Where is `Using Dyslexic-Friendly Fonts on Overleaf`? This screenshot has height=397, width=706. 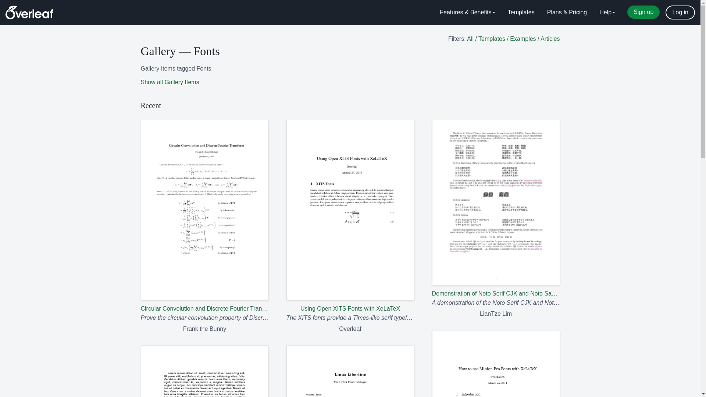 Using Dyslexic-Friendly Fonts on Overleaf is located at coordinates (204, 371).